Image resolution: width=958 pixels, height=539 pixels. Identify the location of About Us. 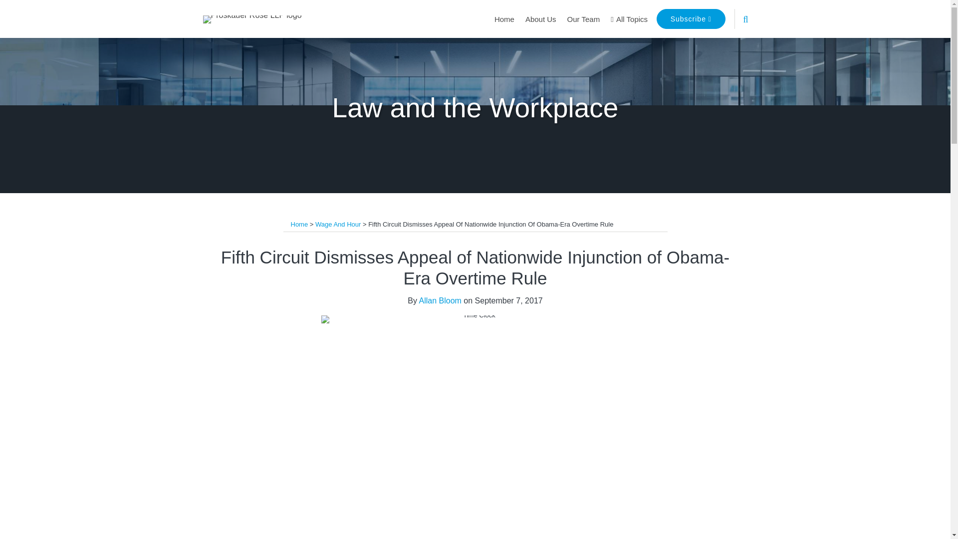
(541, 19).